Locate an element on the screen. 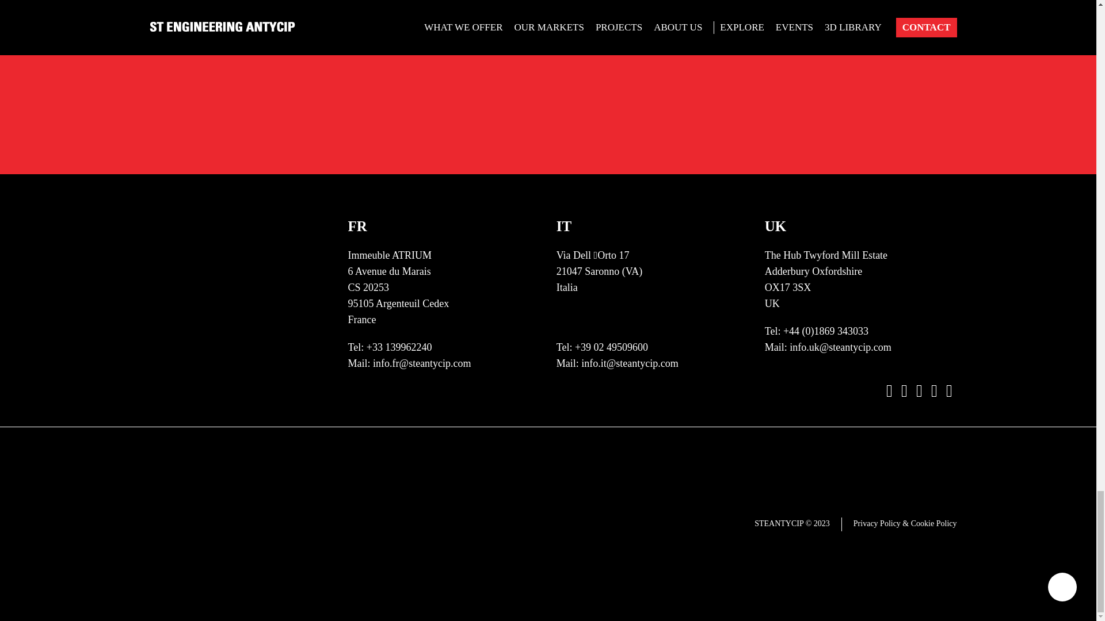 The image size is (1105, 621). logo-middlevr-web-white - Copy is located at coordinates (491, 278).